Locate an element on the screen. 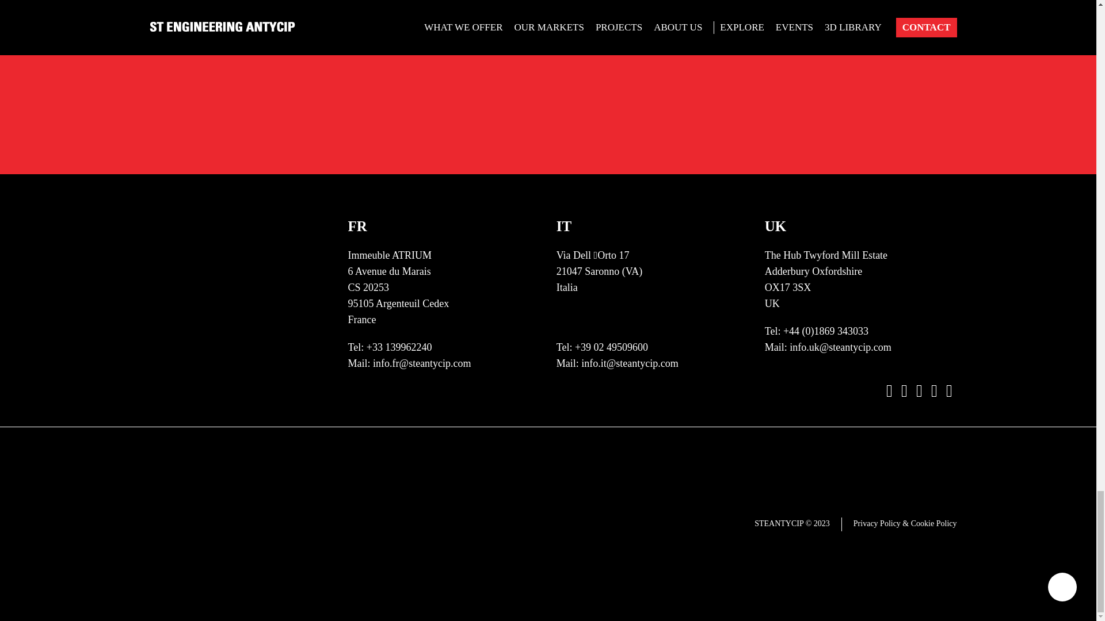 The image size is (1105, 621). logo-middlevr-web-white - Copy is located at coordinates (491, 278).